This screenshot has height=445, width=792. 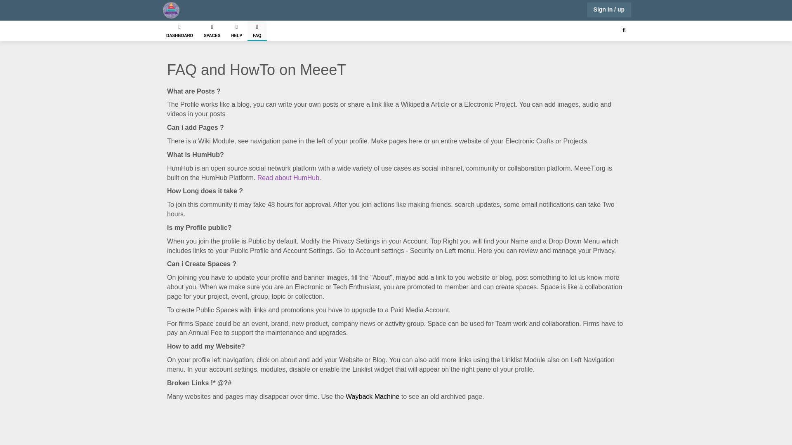 I want to click on SPACES, so click(x=212, y=30).